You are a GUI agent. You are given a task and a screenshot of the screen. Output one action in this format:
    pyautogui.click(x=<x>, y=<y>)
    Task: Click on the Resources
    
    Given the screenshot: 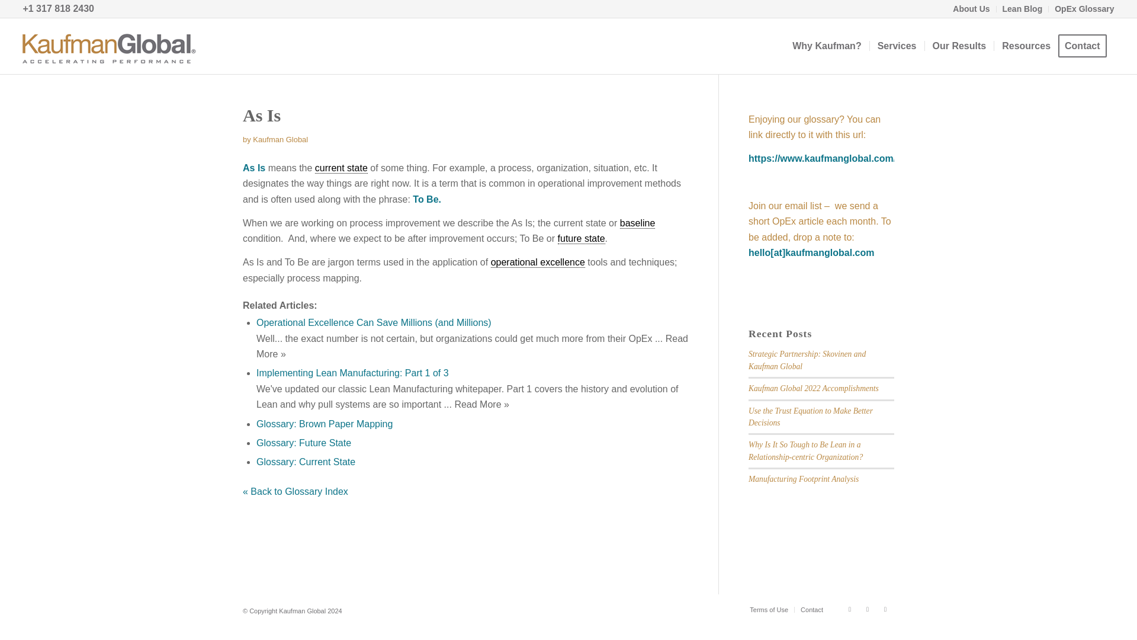 What is the action you would take?
    pyautogui.click(x=1026, y=46)
    